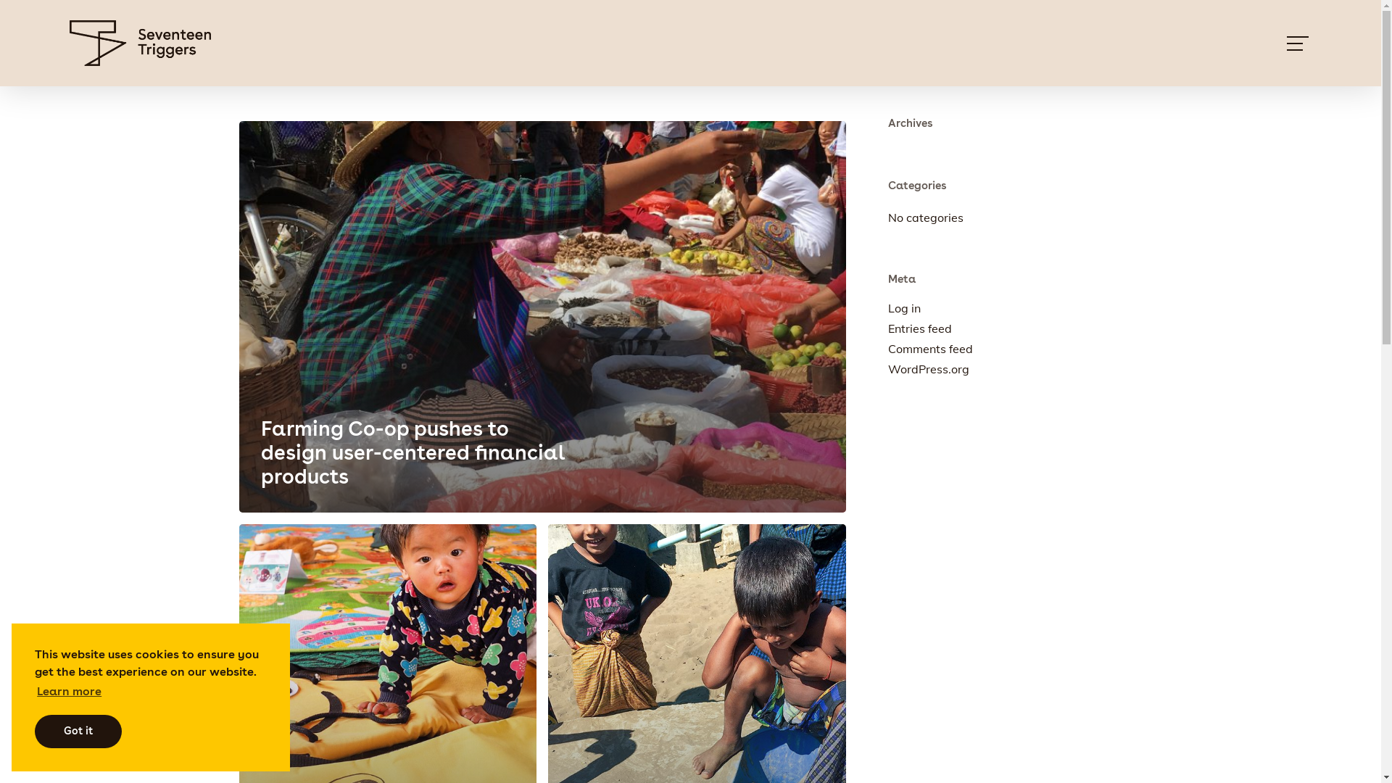 The height and width of the screenshot is (783, 1392). Describe the element at coordinates (78, 732) in the screenshot. I see `Got it` at that location.